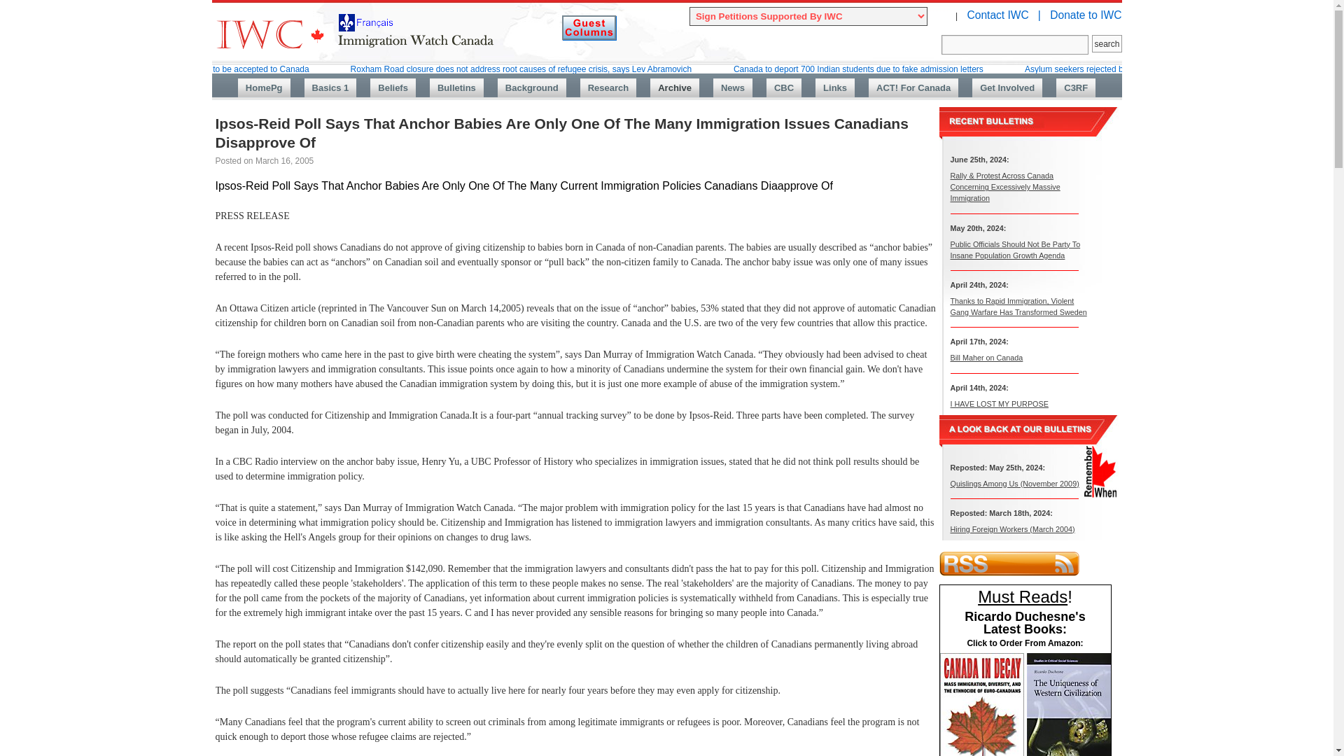 The image size is (1344, 756). Describe the element at coordinates (1106, 43) in the screenshot. I see `search` at that location.